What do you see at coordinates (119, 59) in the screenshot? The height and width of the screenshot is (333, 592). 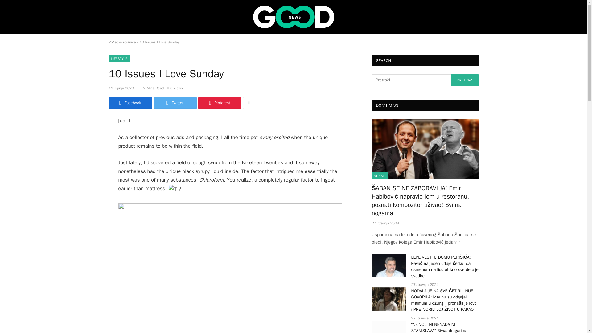 I see `LIFESTYLE` at bounding box center [119, 59].